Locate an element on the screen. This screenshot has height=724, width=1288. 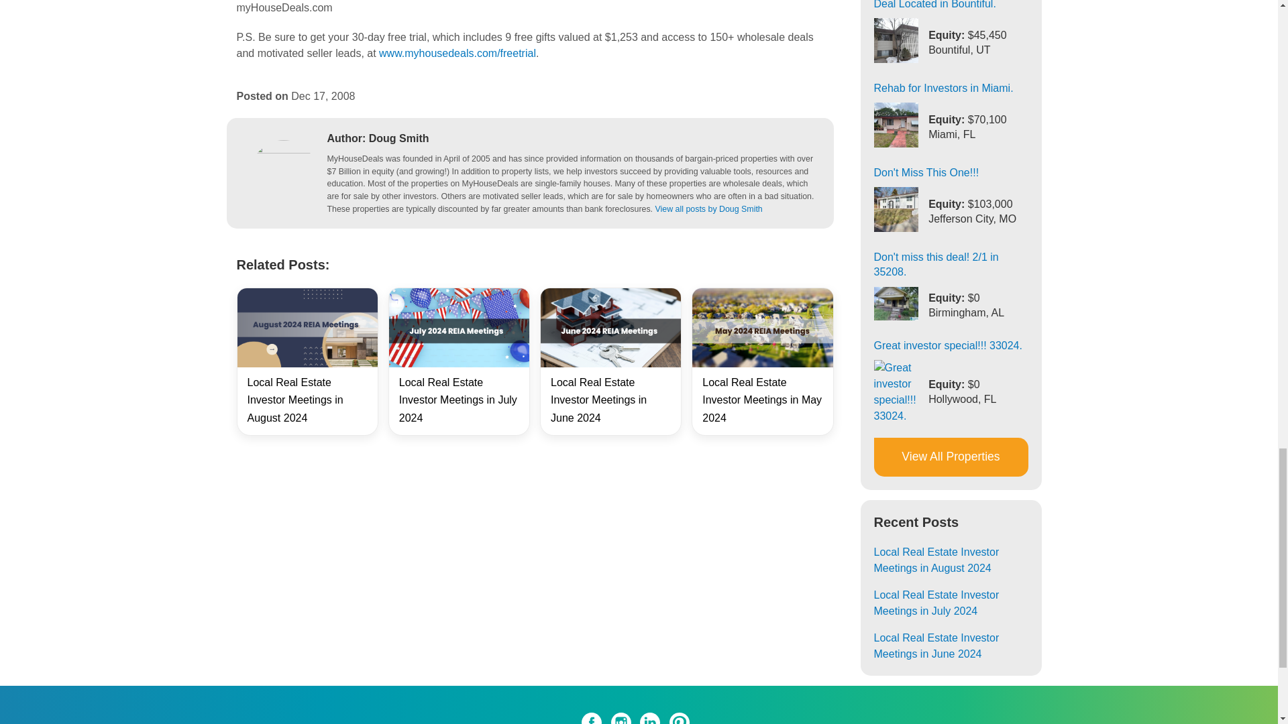
Local Real Estate Investor Meetings in July 2024 is located at coordinates (458, 400).